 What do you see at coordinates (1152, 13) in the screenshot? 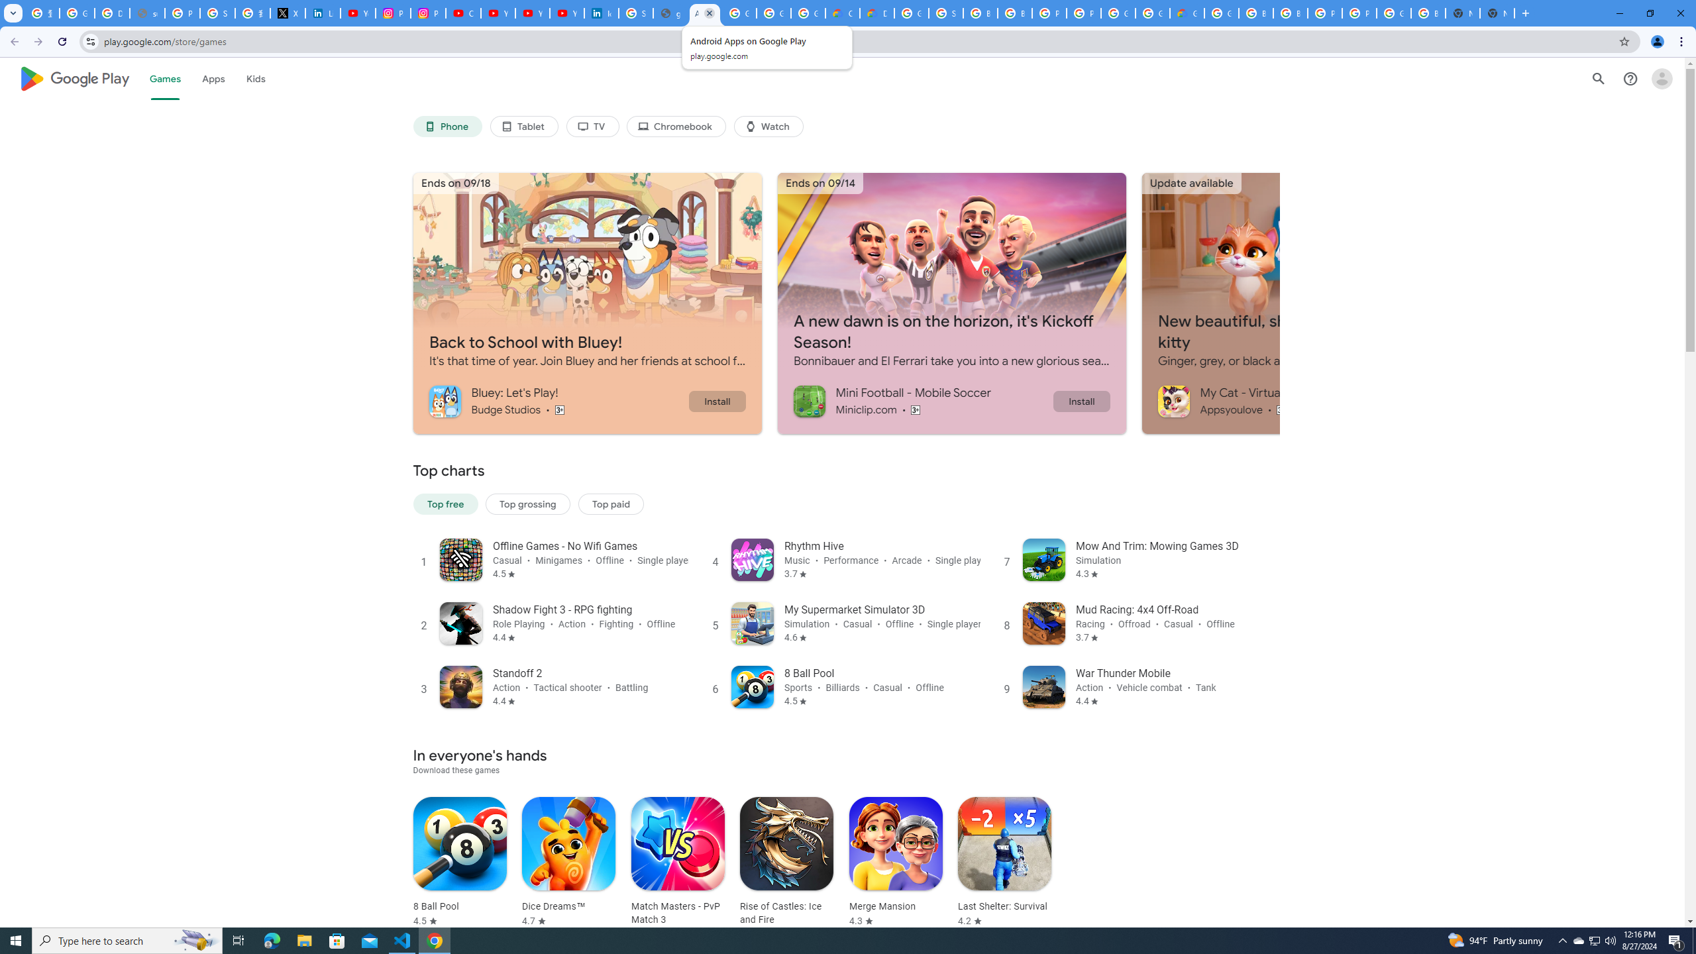
I see `Google Cloud Platform` at bounding box center [1152, 13].